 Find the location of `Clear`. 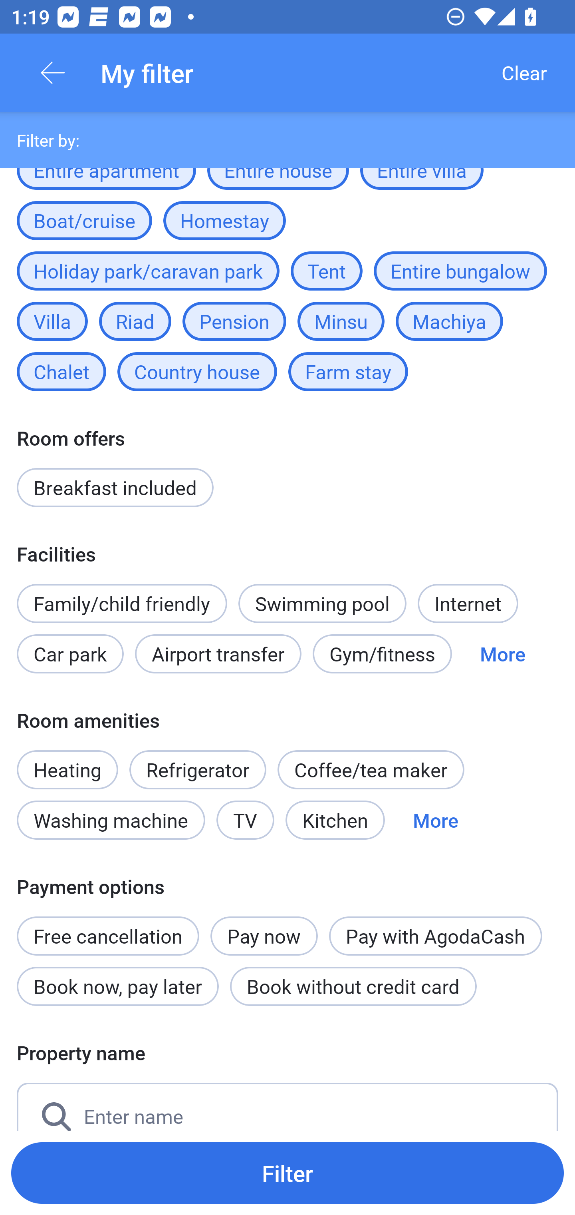

Clear is located at coordinates (524, 73).